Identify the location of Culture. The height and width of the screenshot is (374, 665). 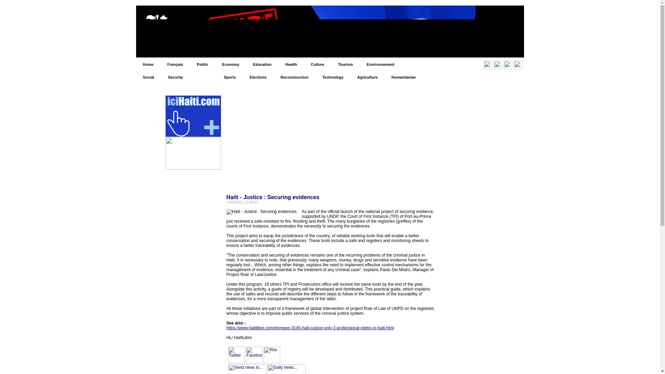
(317, 64).